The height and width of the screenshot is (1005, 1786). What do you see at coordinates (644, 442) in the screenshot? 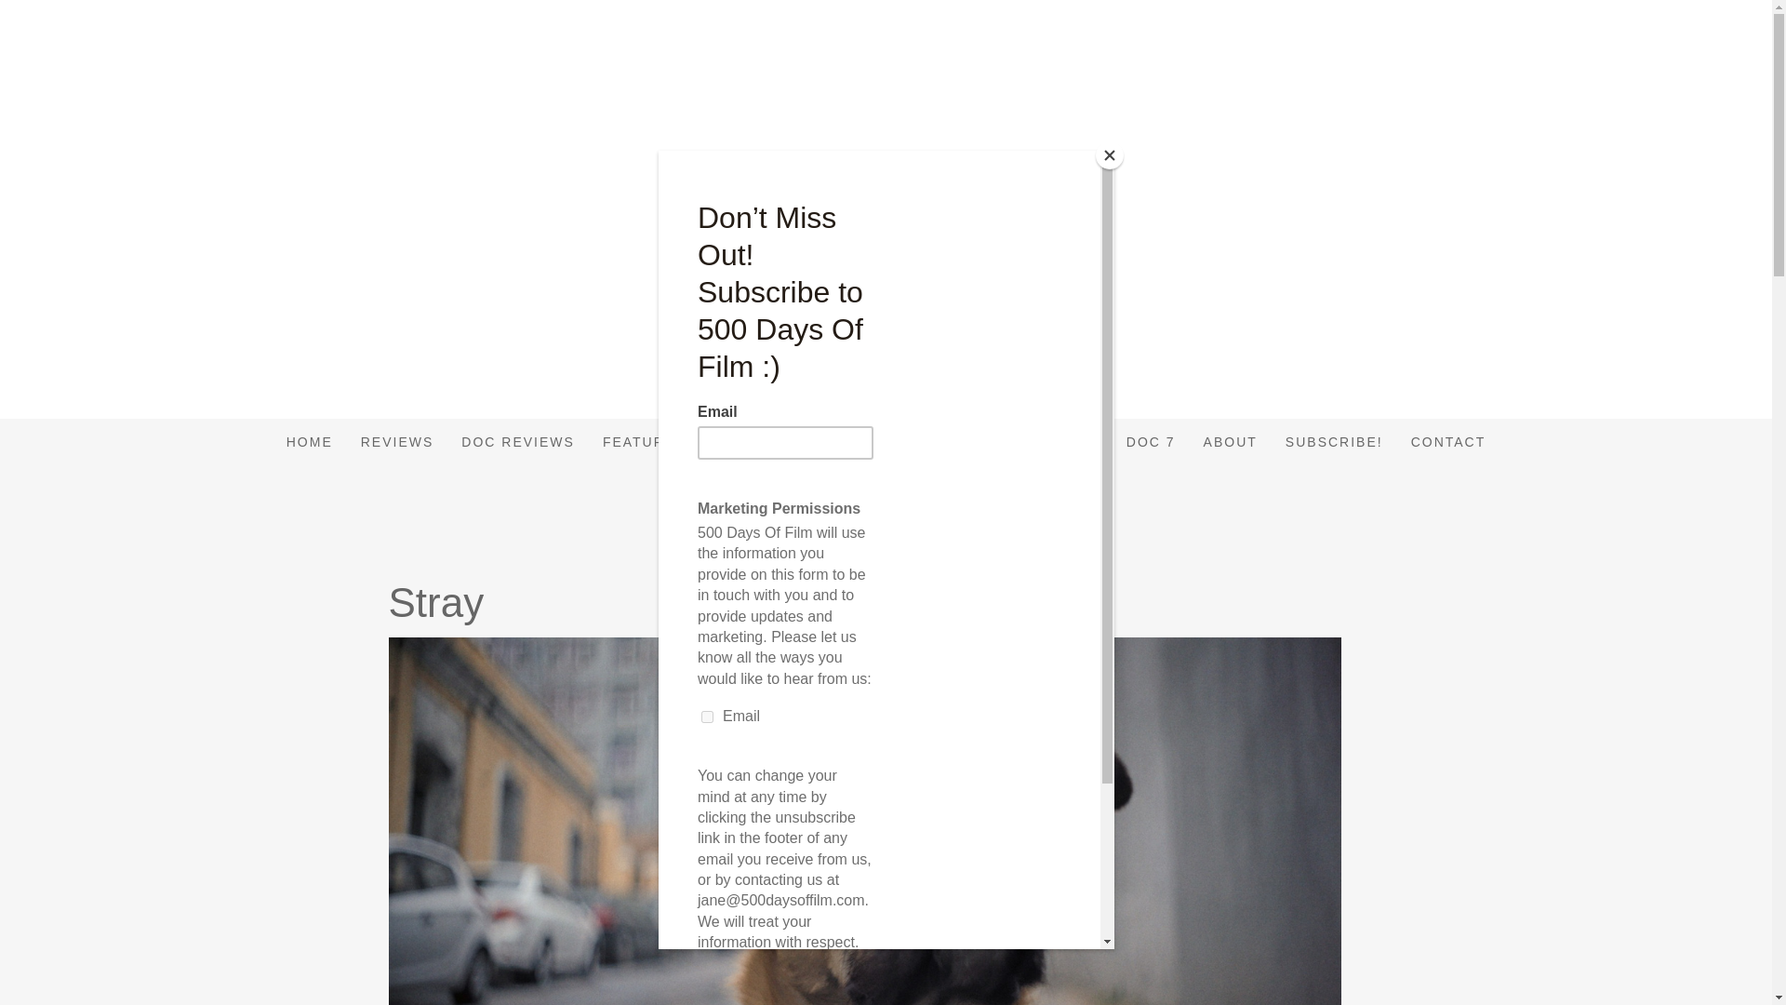
I see `FEATURES` at bounding box center [644, 442].